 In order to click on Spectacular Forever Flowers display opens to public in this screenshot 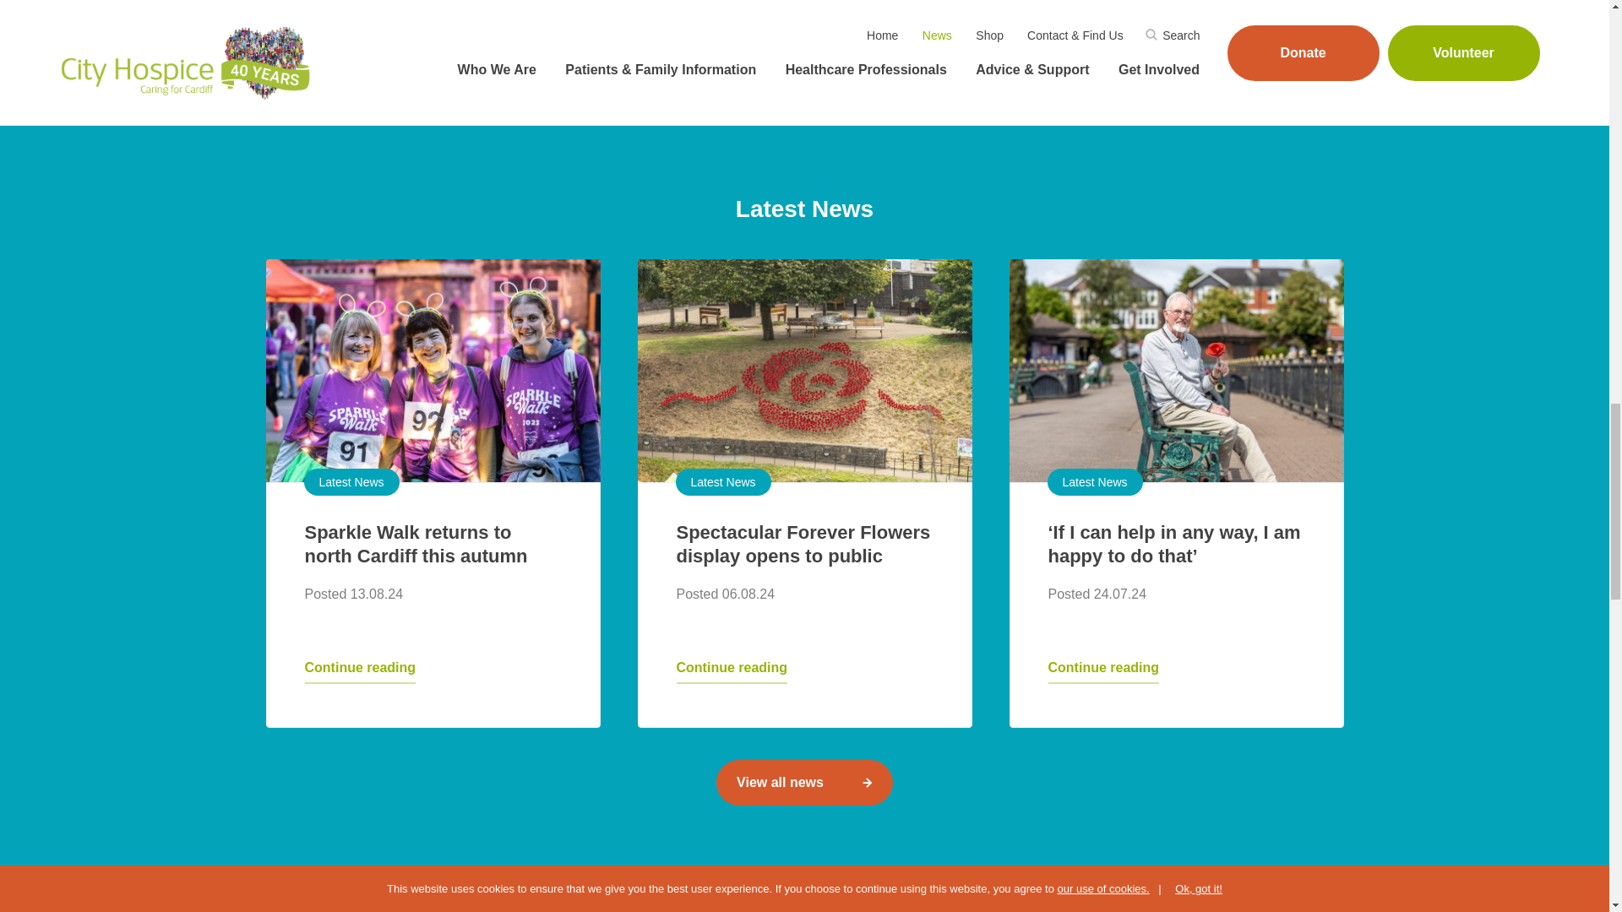, I will do `click(803, 544)`.